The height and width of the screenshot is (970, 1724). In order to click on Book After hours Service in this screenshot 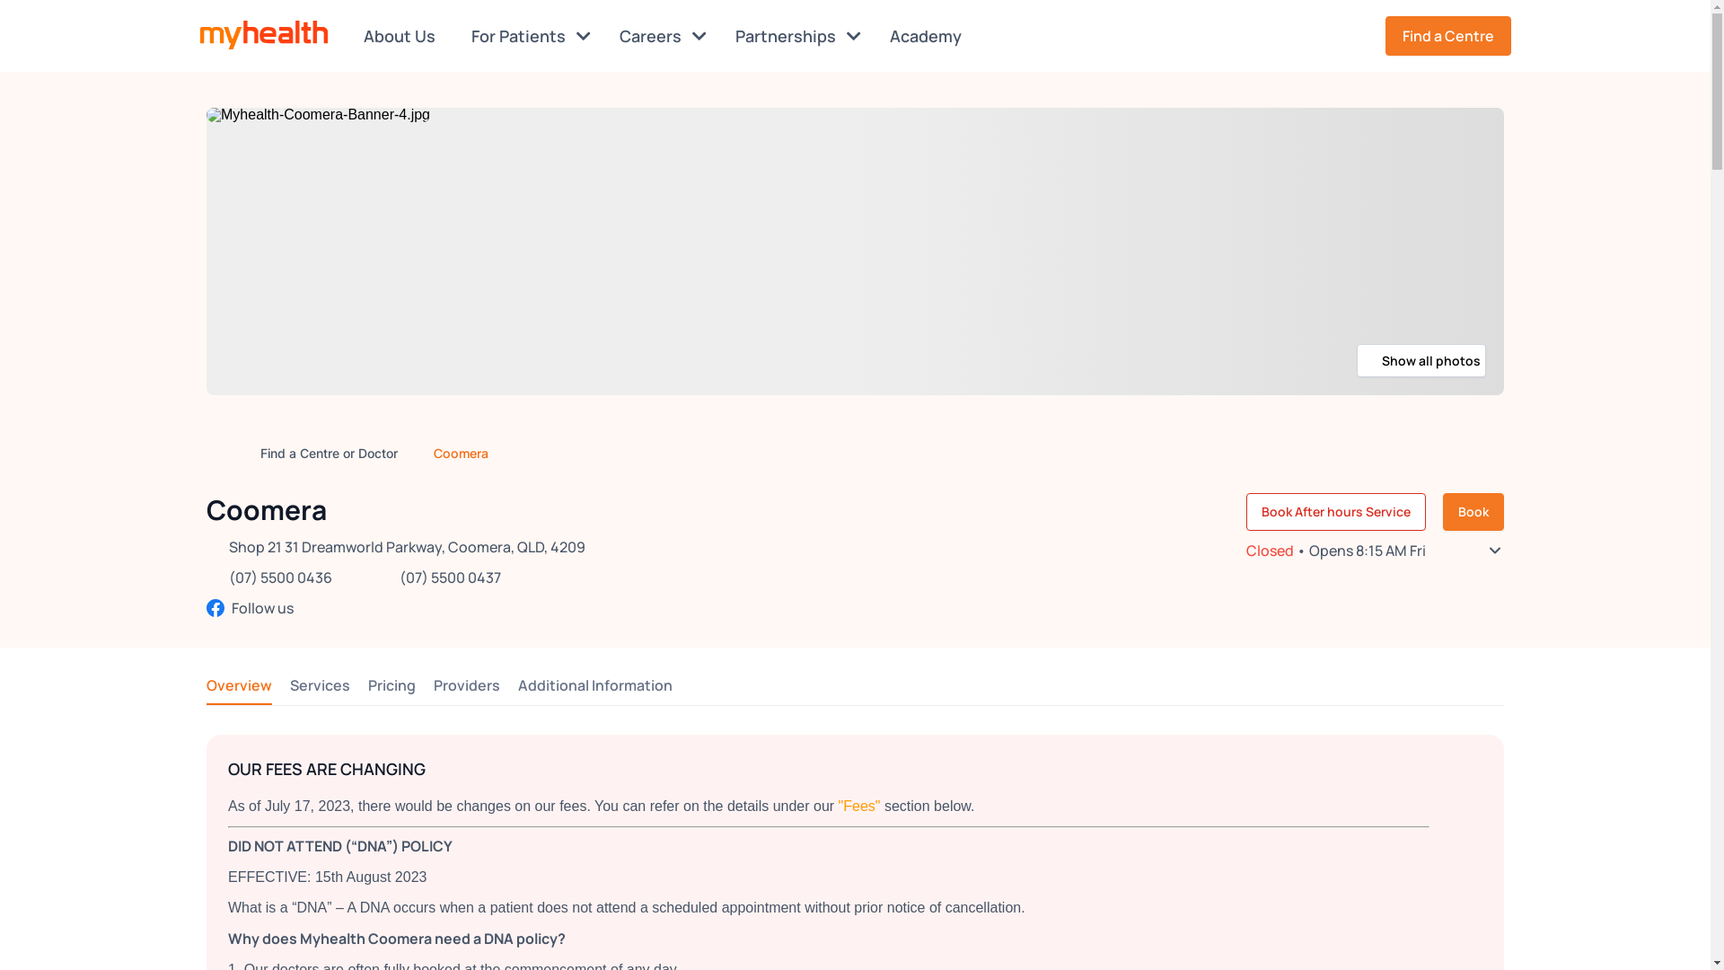, I will do `click(1336, 512)`.